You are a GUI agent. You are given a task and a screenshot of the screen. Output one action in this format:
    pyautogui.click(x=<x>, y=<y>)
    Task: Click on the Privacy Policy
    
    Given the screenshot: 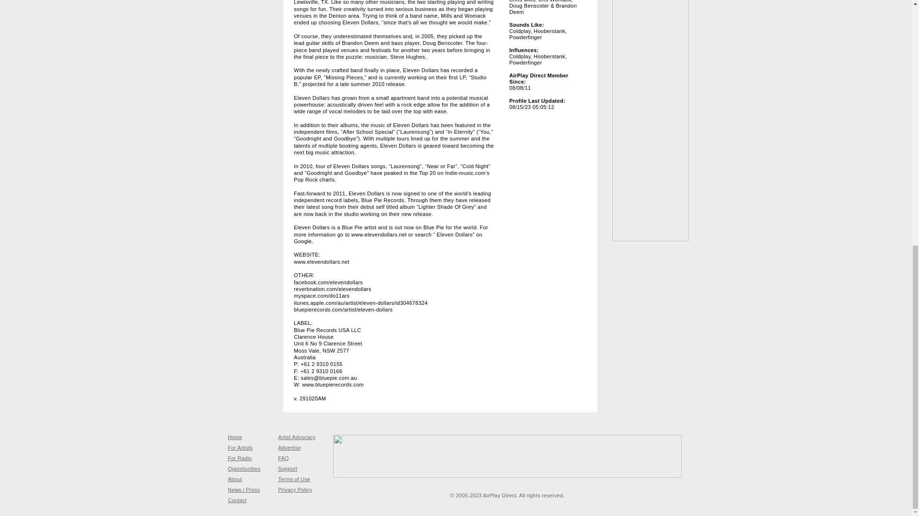 What is the action you would take?
    pyautogui.click(x=295, y=490)
    